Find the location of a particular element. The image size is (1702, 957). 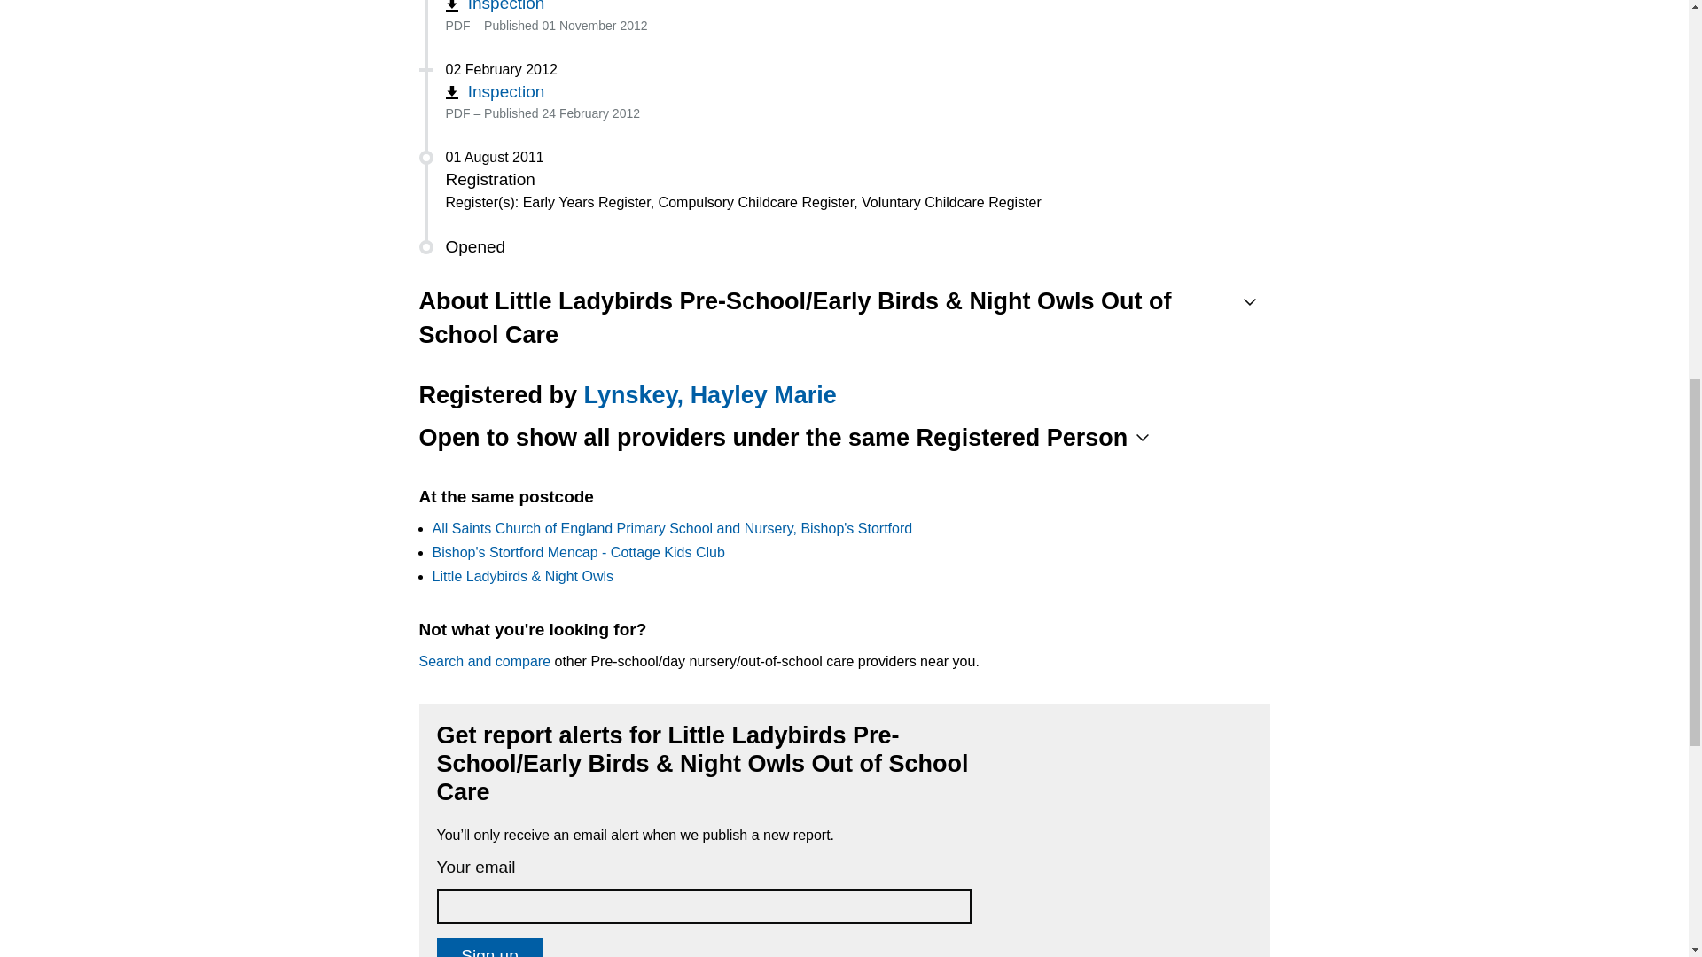

Lynskey, Hayley Marie is located at coordinates (710, 395).